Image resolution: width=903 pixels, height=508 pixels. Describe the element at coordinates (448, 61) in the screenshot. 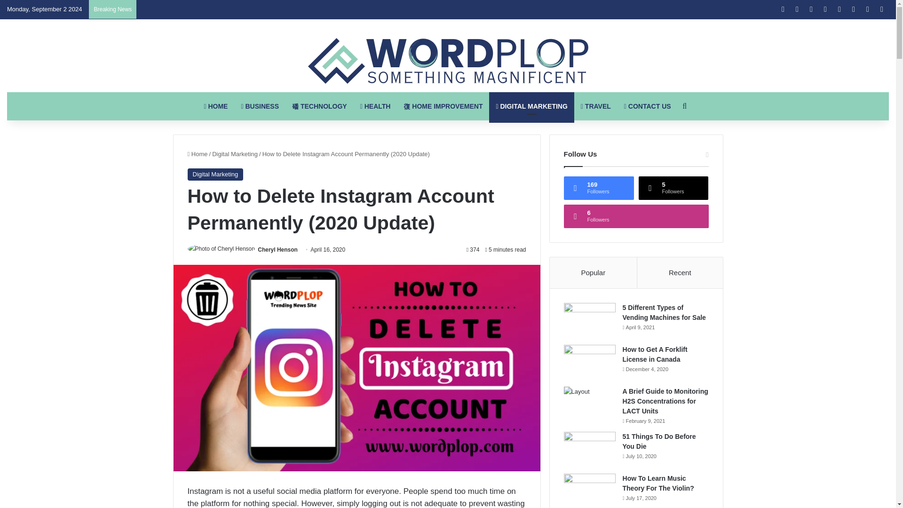

I see `WordPlop` at that location.